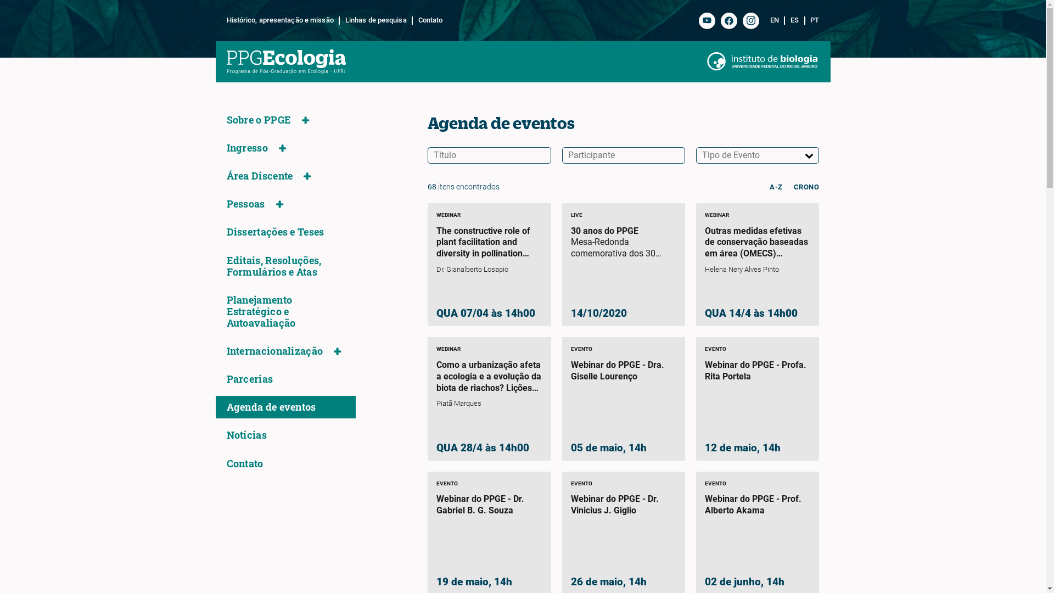 The image size is (1054, 593). What do you see at coordinates (259, 120) in the screenshot?
I see `Sobre o PPGE` at bounding box center [259, 120].